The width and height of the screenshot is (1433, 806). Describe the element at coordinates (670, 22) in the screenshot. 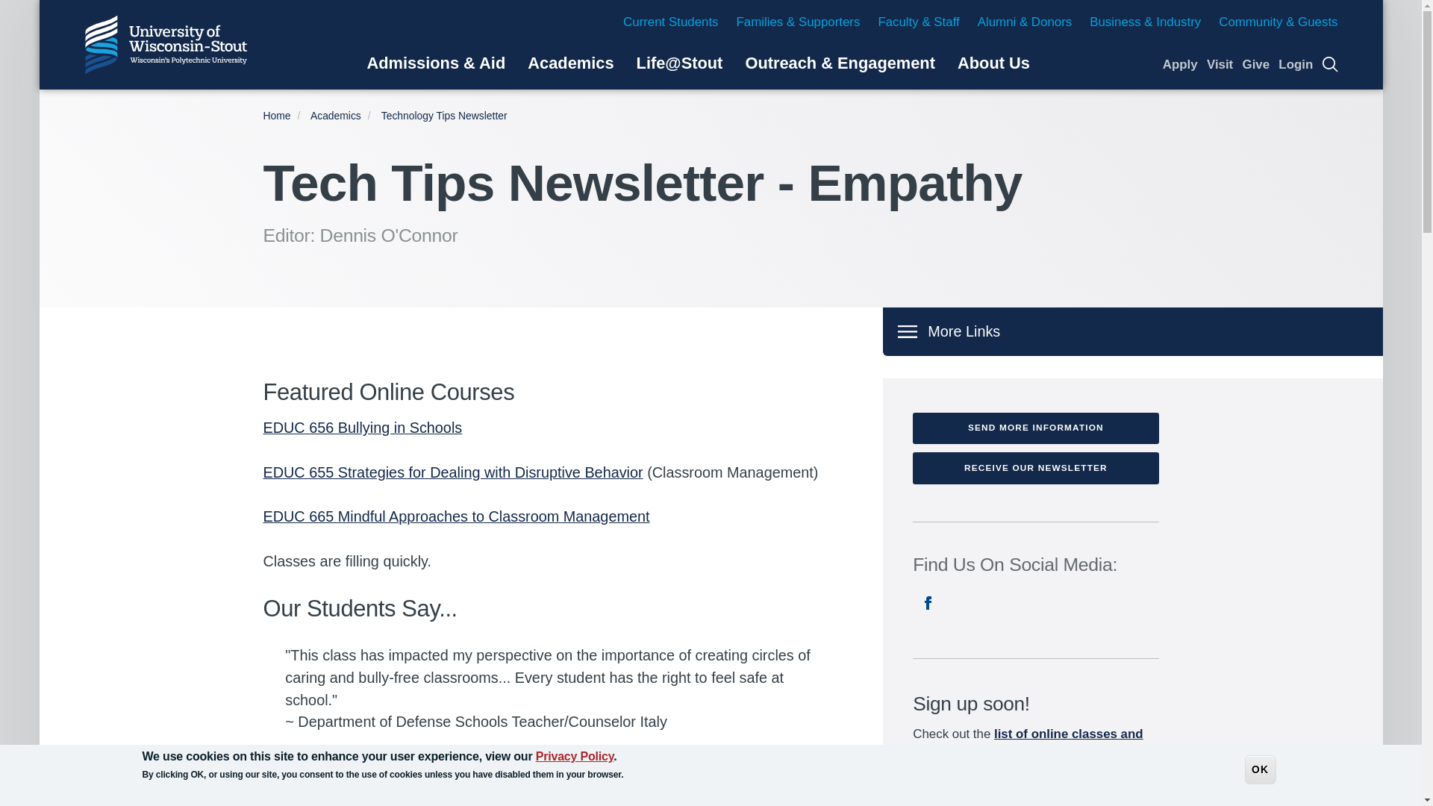

I see `Current Students` at that location.